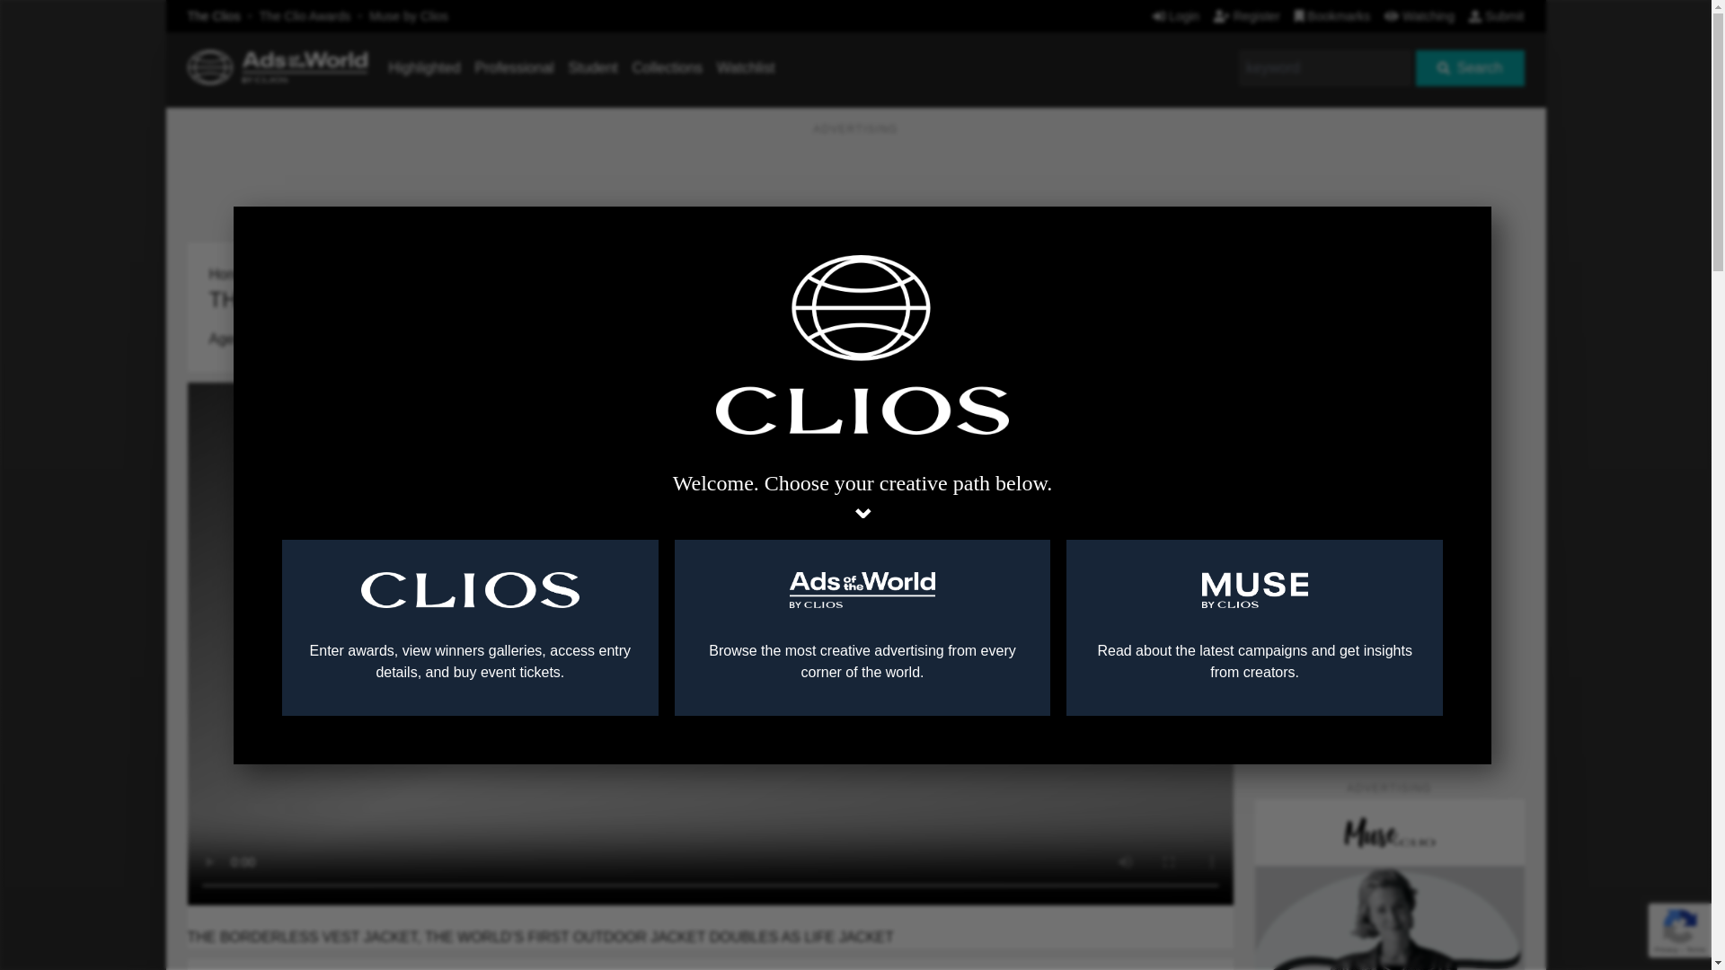 The height and width of the screenshot is (970, 1725). I want to click on Professional, so click(514, 67).